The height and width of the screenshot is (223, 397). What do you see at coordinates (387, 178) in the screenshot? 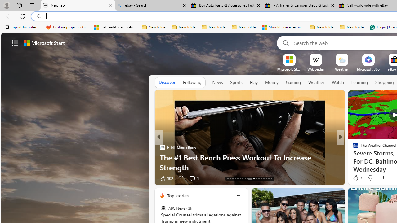
I see `View comments 167 Comment` at bounding box center [387, 178].